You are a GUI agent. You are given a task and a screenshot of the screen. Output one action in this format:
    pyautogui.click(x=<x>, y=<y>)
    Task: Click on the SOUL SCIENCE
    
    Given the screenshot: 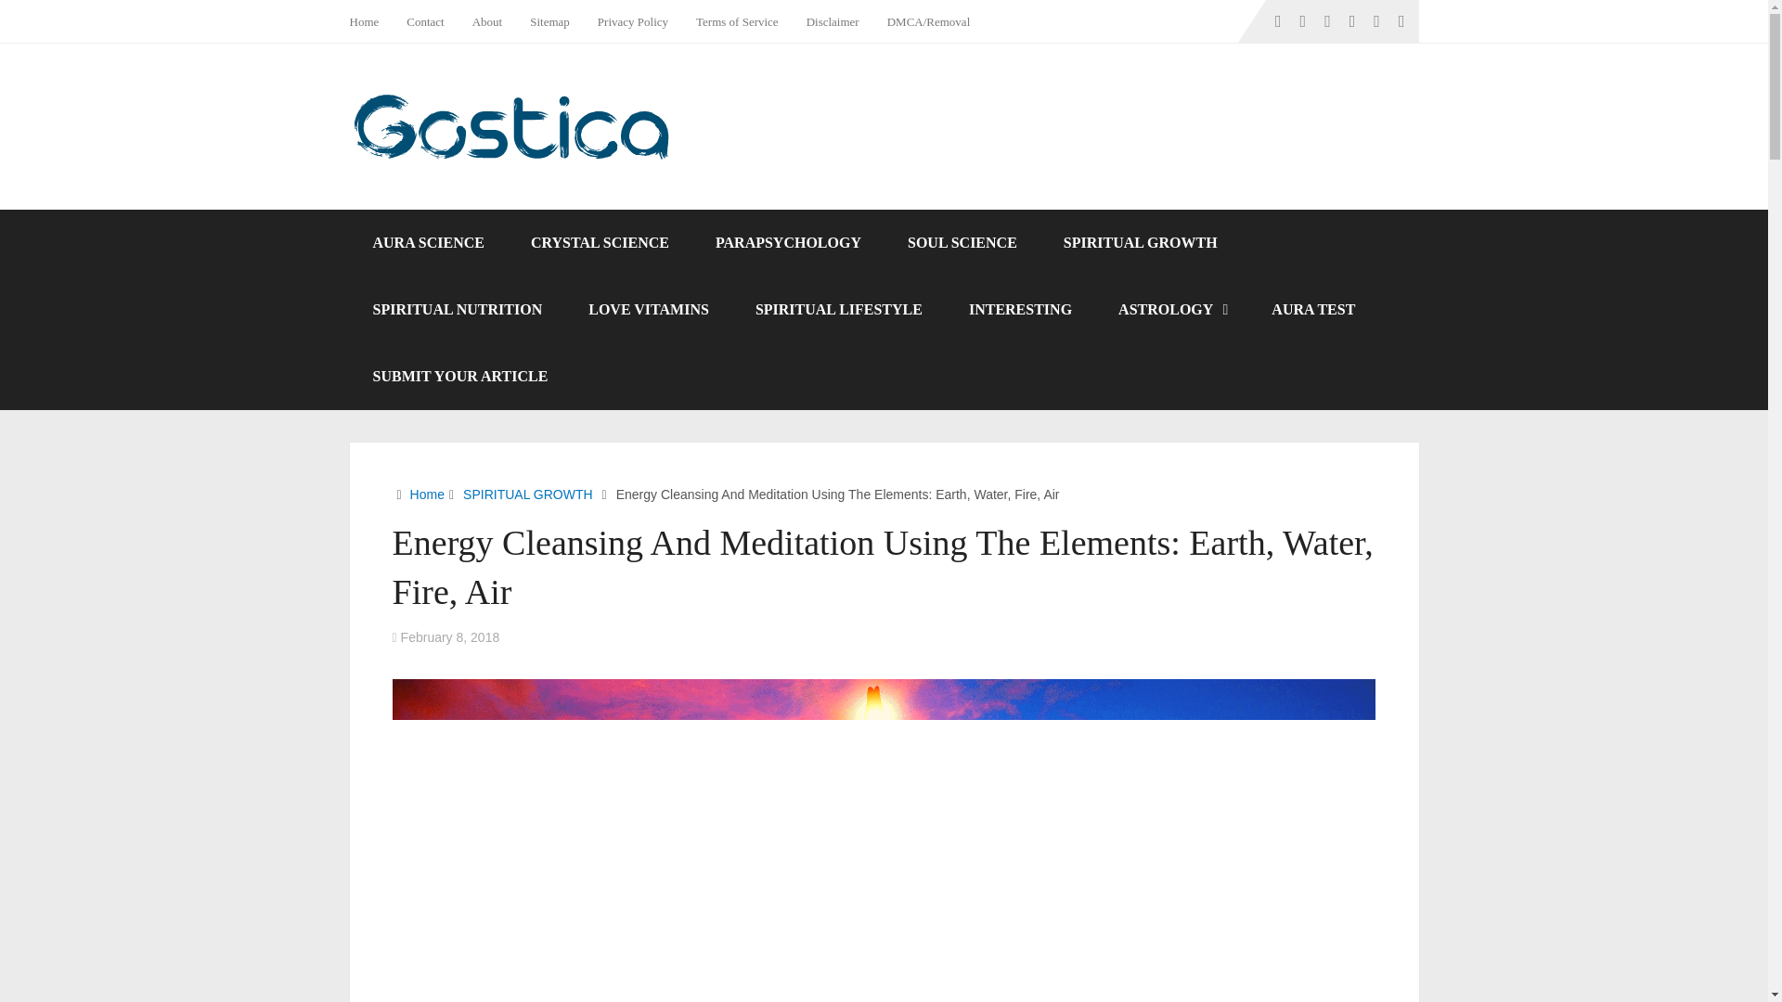 What is the action you would take?
    pyautogui.click(x=962, y=243)
    